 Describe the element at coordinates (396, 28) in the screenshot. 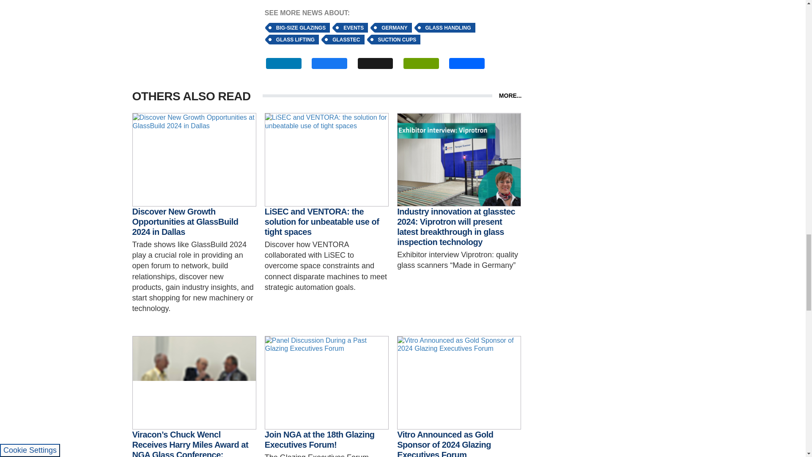

I see `GERMANY` at that location.